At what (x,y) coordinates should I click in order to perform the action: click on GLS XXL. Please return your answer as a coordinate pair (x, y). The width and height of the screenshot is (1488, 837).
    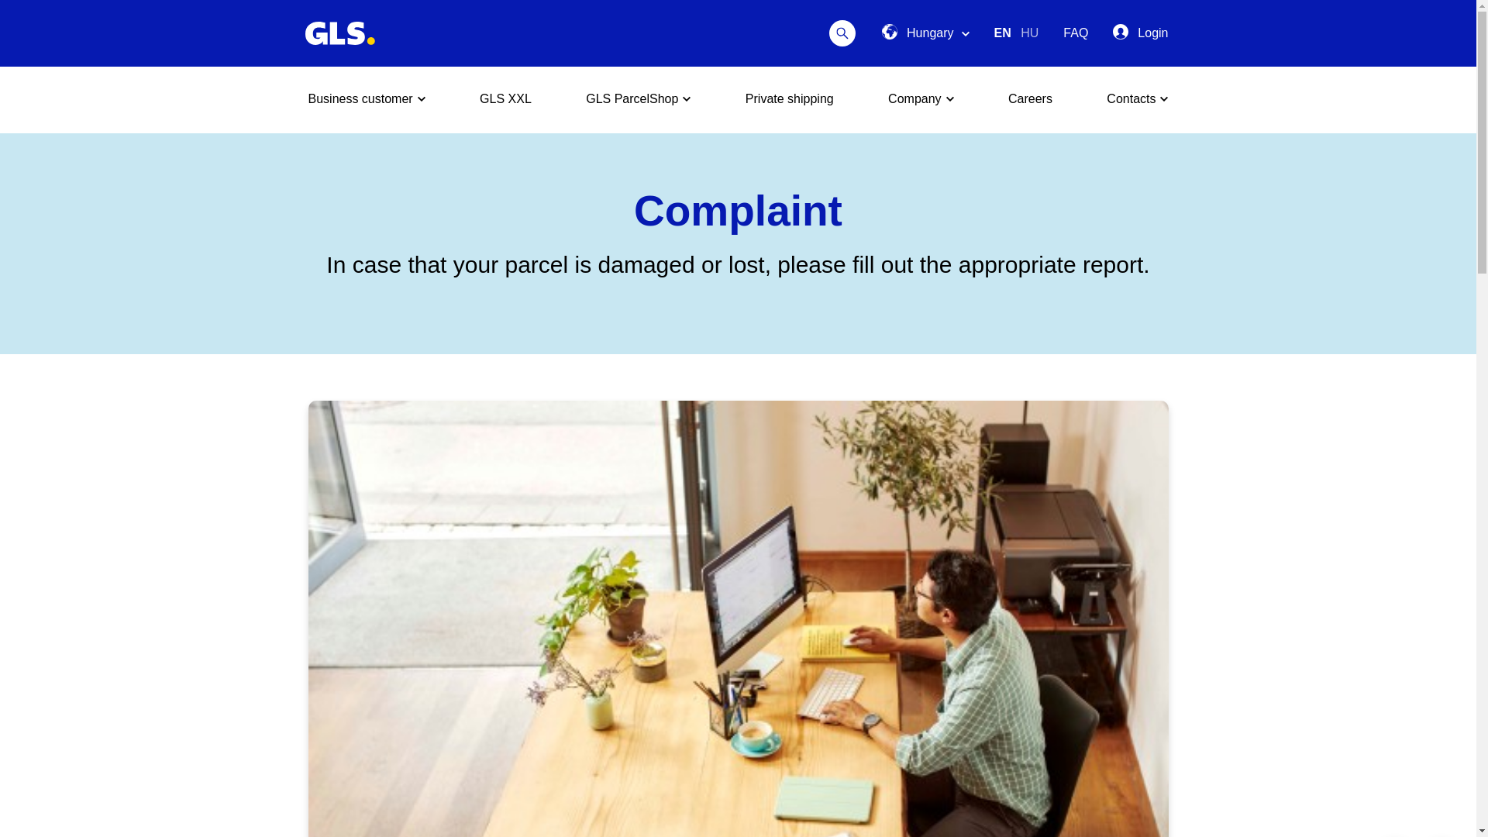
    Looking at the image, I should click on (505, 99).